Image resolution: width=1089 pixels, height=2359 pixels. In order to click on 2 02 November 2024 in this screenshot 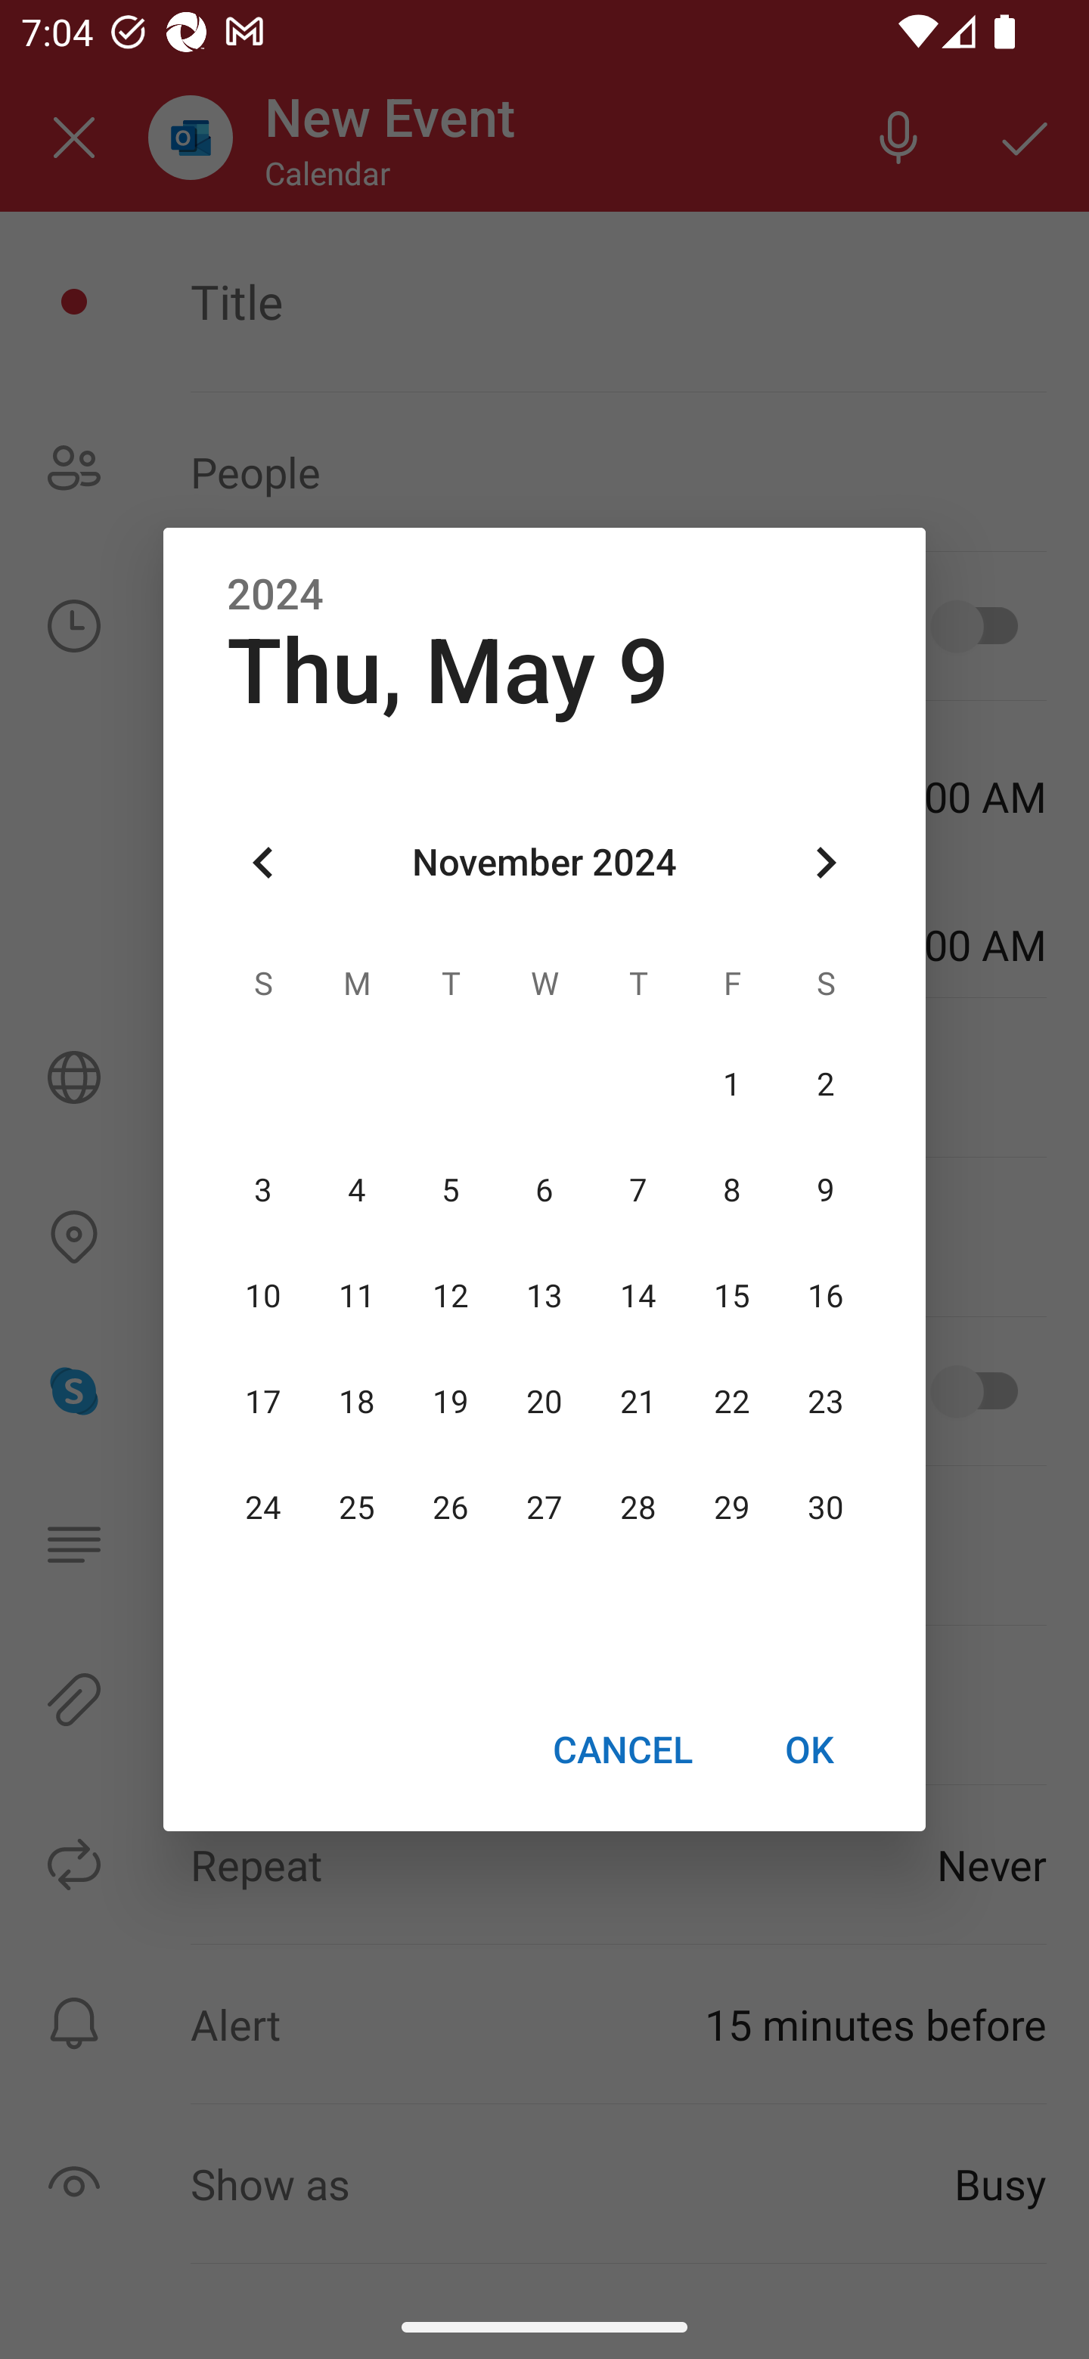, I will do `click(825, 1084)`.